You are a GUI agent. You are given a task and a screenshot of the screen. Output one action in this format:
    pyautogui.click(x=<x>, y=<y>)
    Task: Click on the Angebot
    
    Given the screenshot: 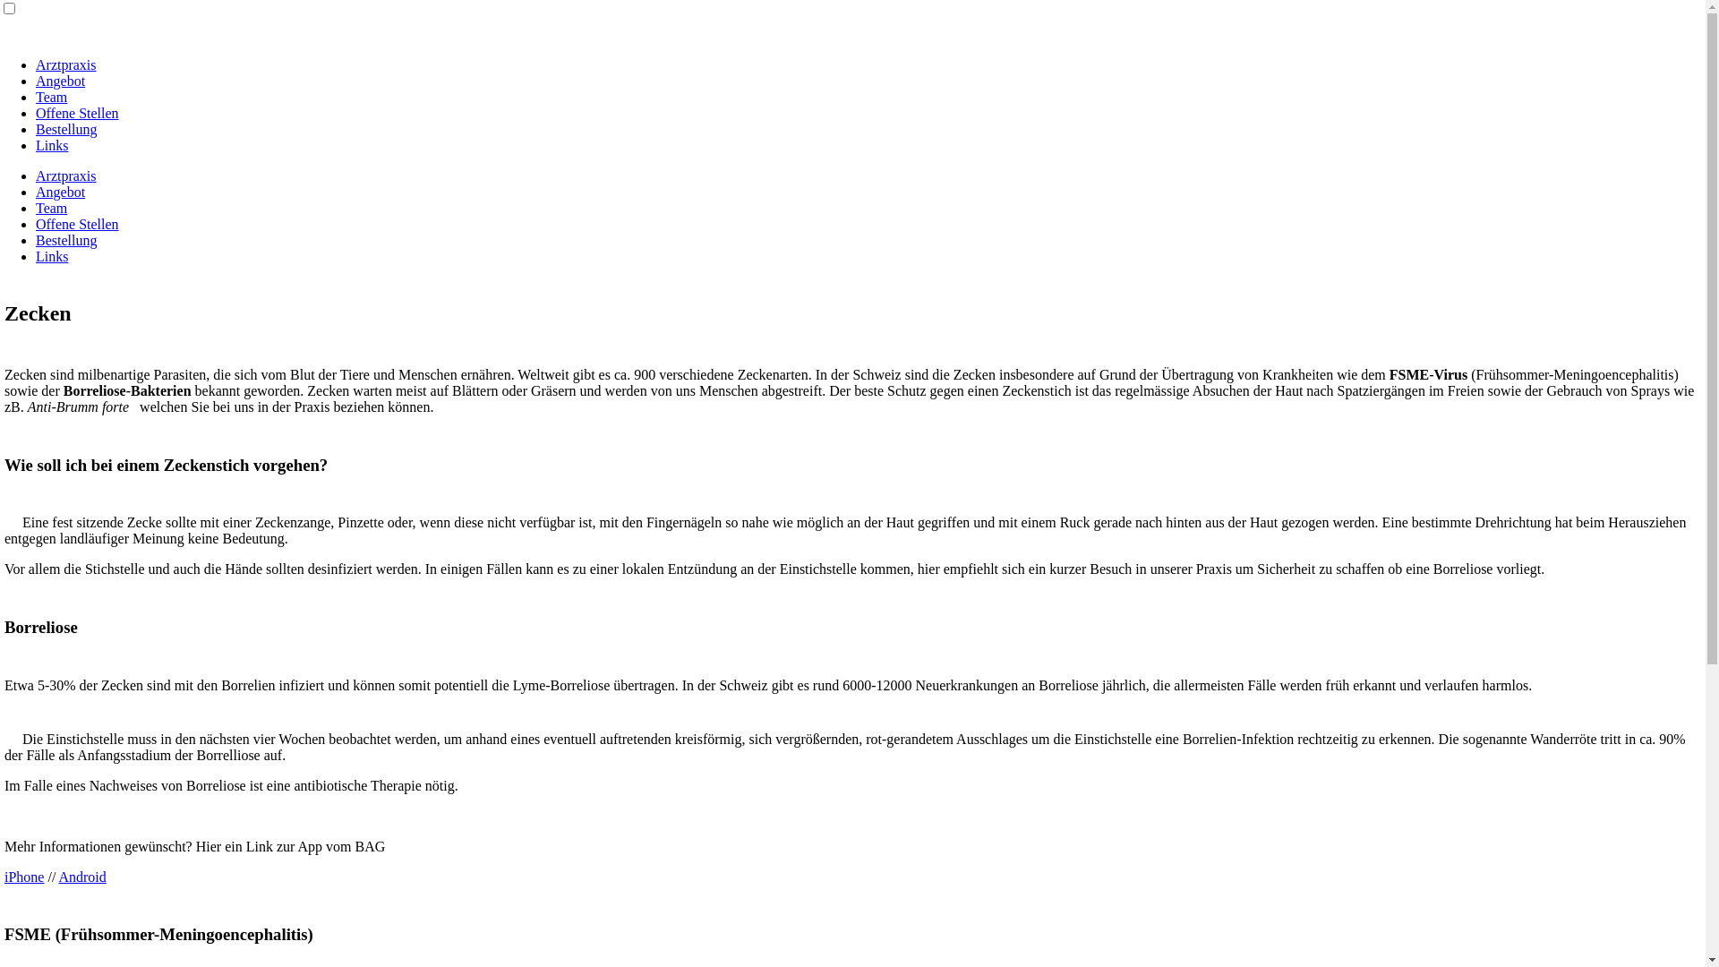 What is the action you would take?
    pyautogui.click(x=61, y=192)
    